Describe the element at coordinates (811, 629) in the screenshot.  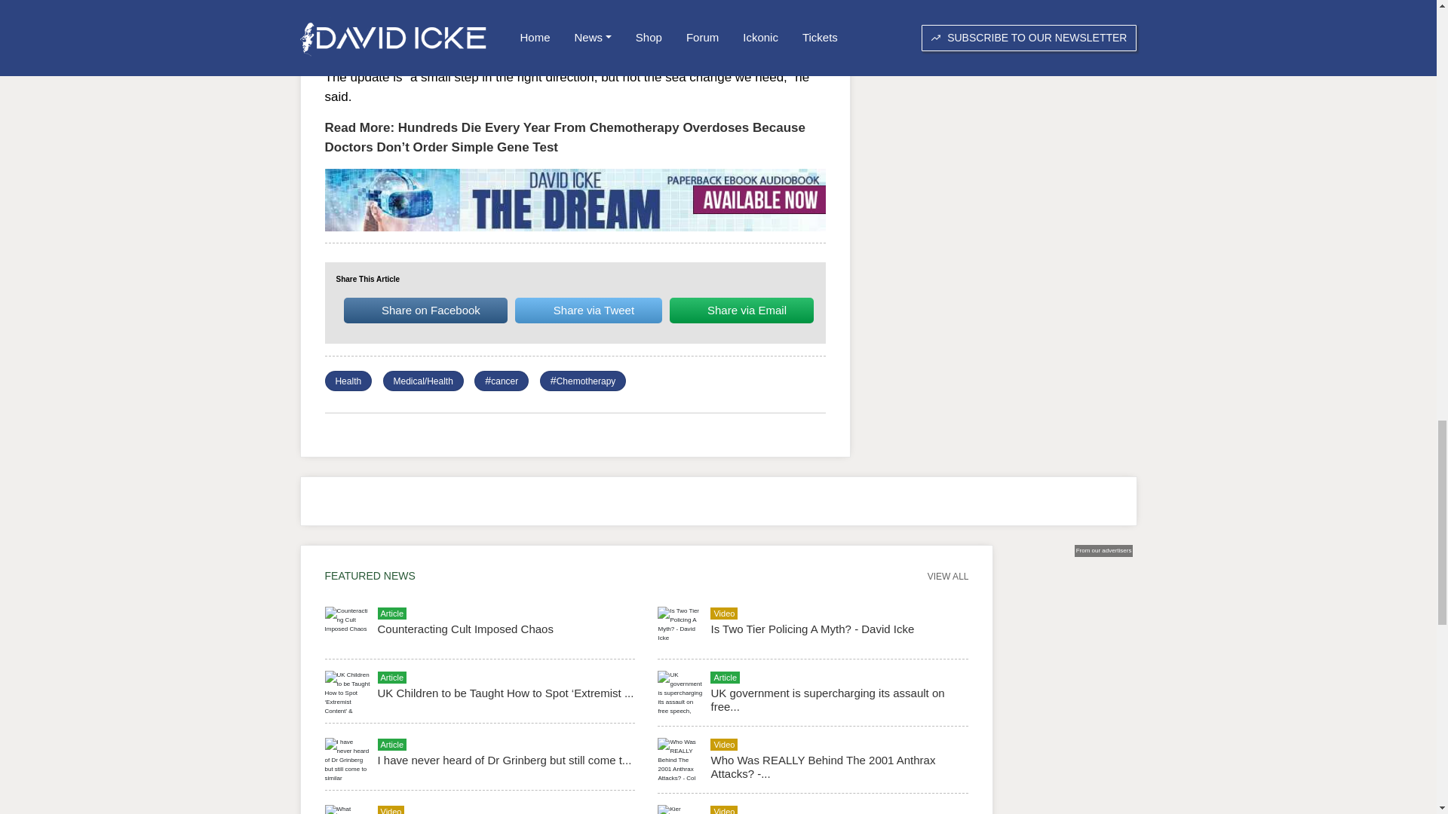
I see `Is Two Tier Policing A Myth? - David Icke` at that location.